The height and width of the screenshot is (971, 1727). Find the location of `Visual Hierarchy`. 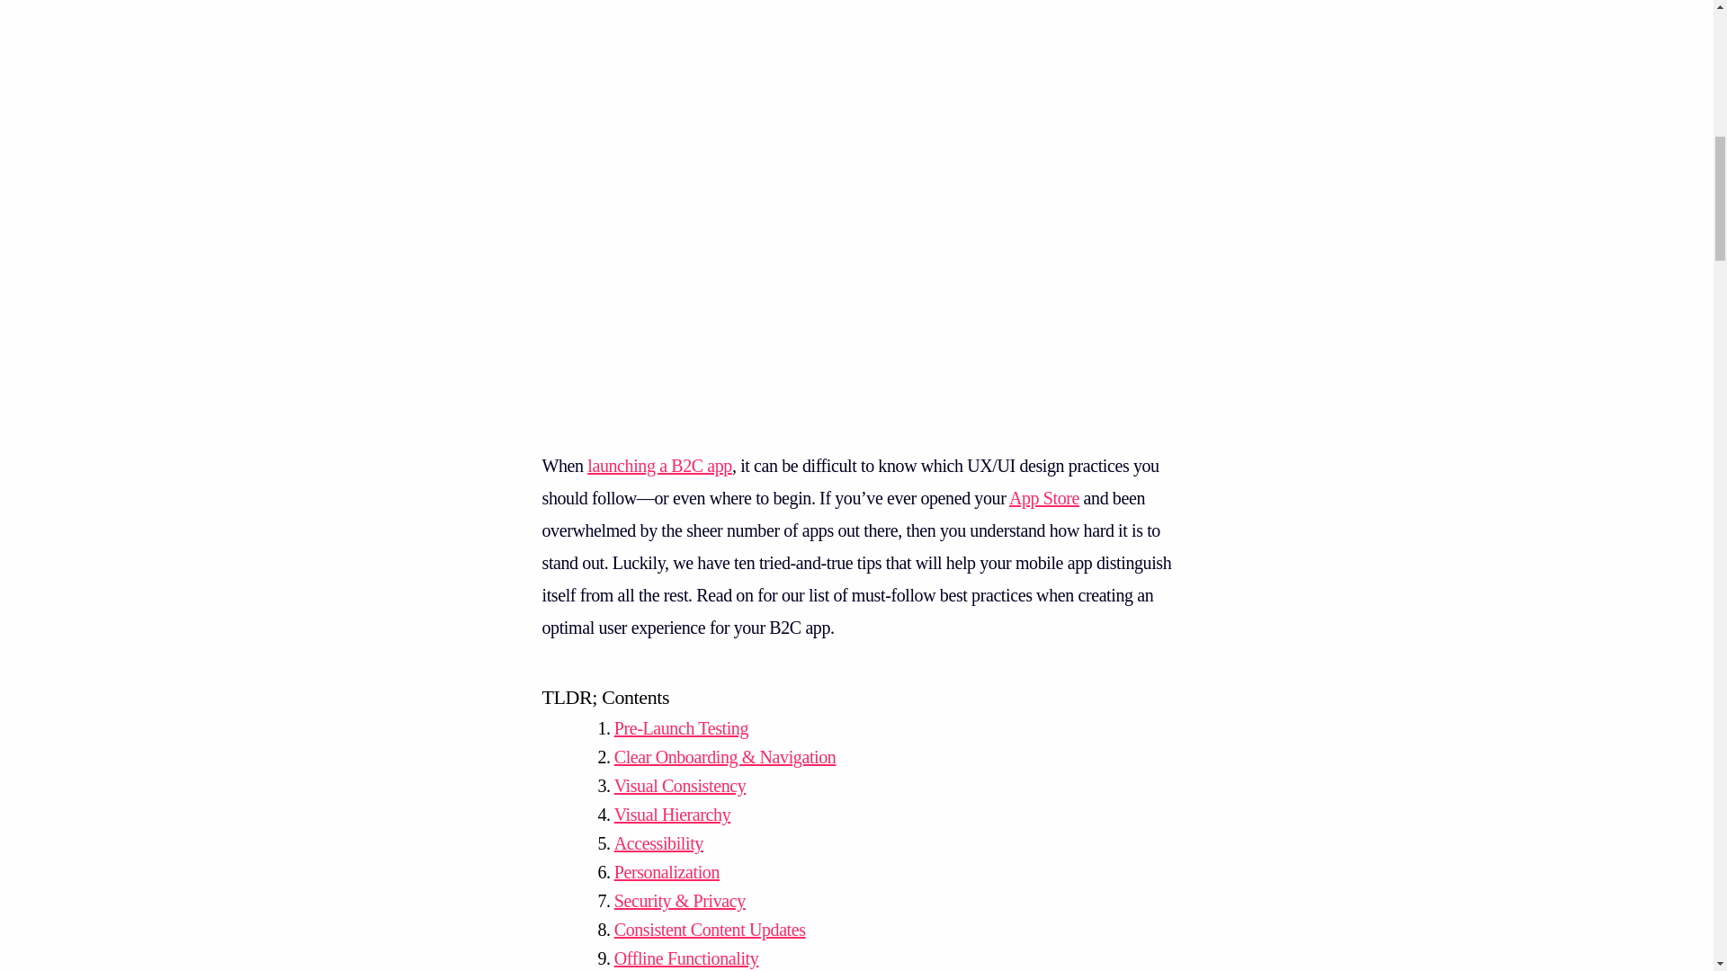

Visual Hierarchy is located at coordinates (664, 815).